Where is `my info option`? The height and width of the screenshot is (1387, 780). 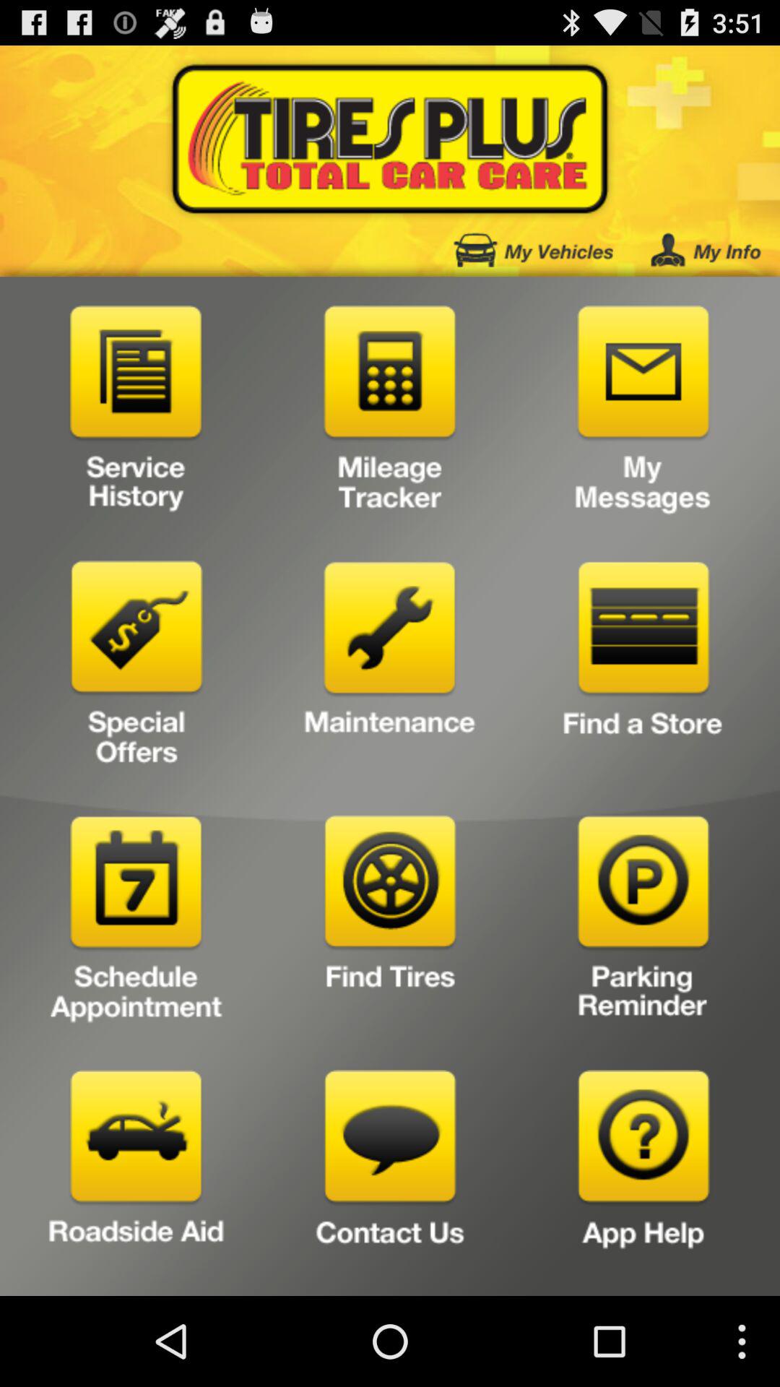
my info option is located at coordinates (706, 250).